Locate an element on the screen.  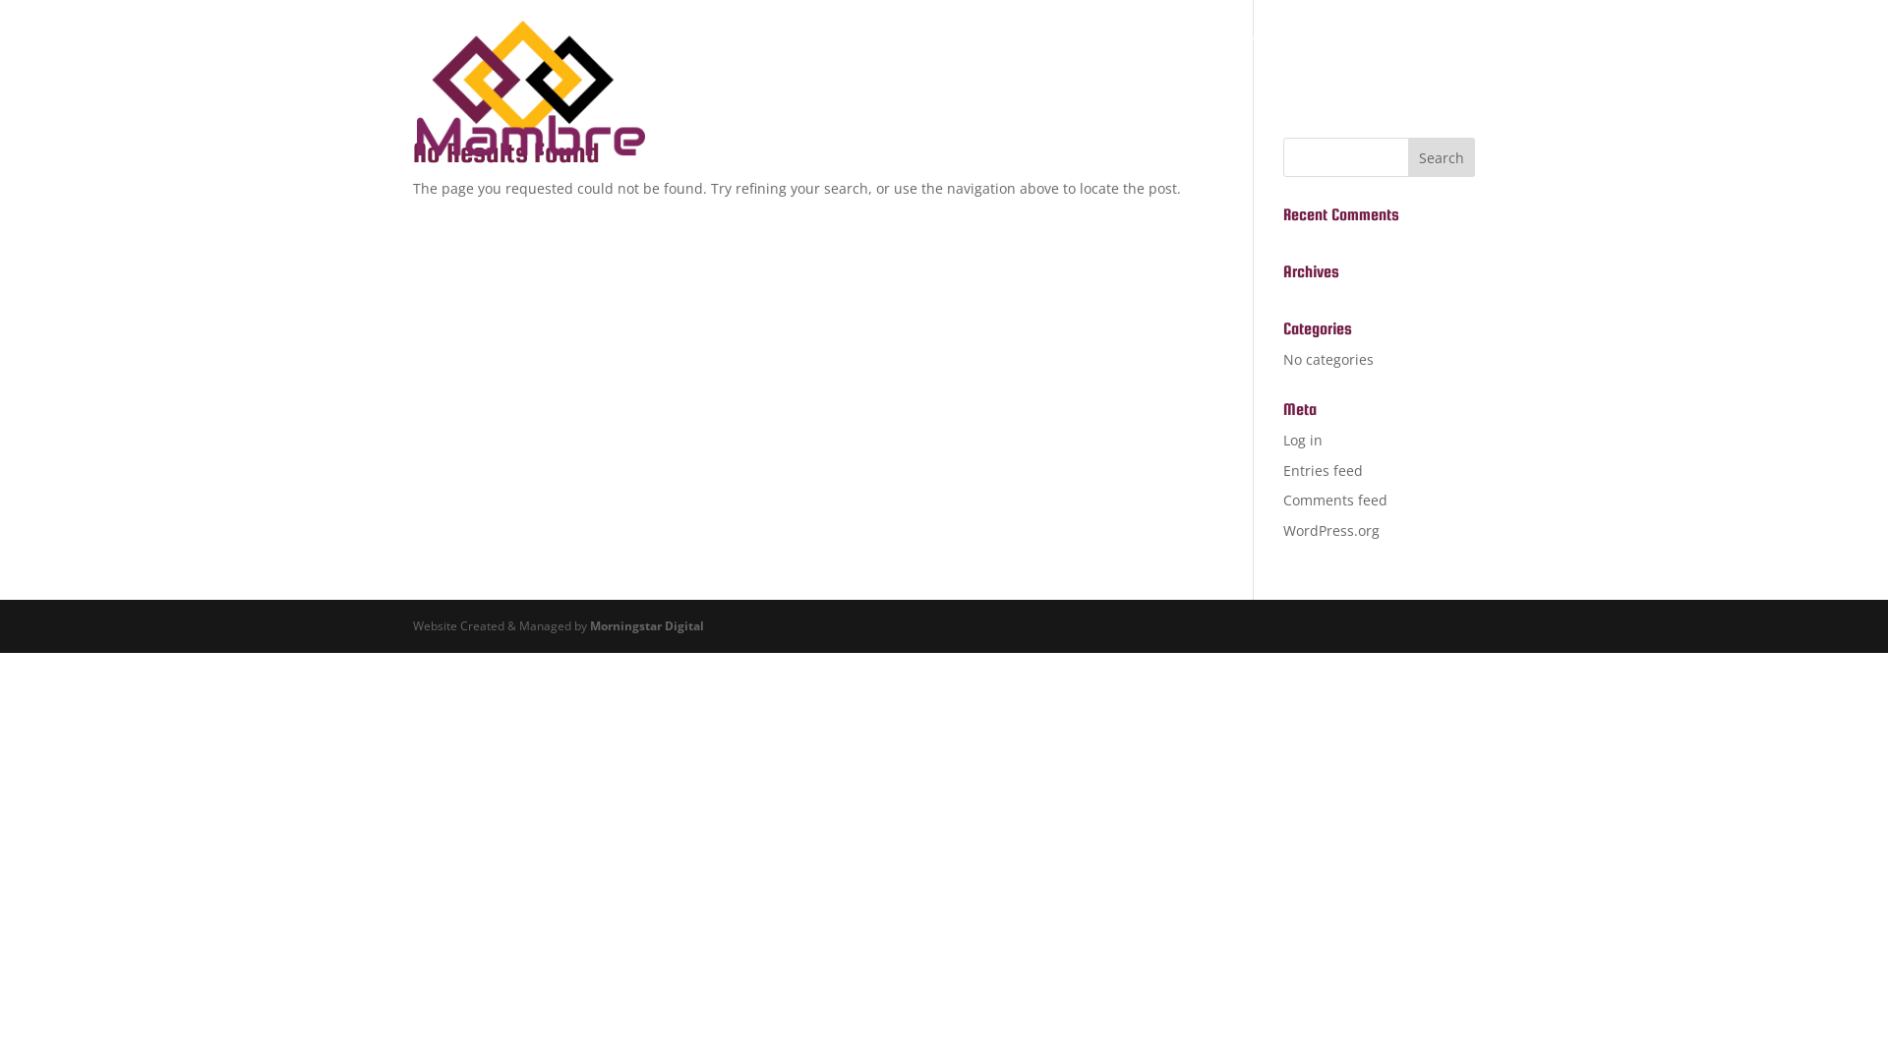
Comments feed is located at coordinates (1335, 500).